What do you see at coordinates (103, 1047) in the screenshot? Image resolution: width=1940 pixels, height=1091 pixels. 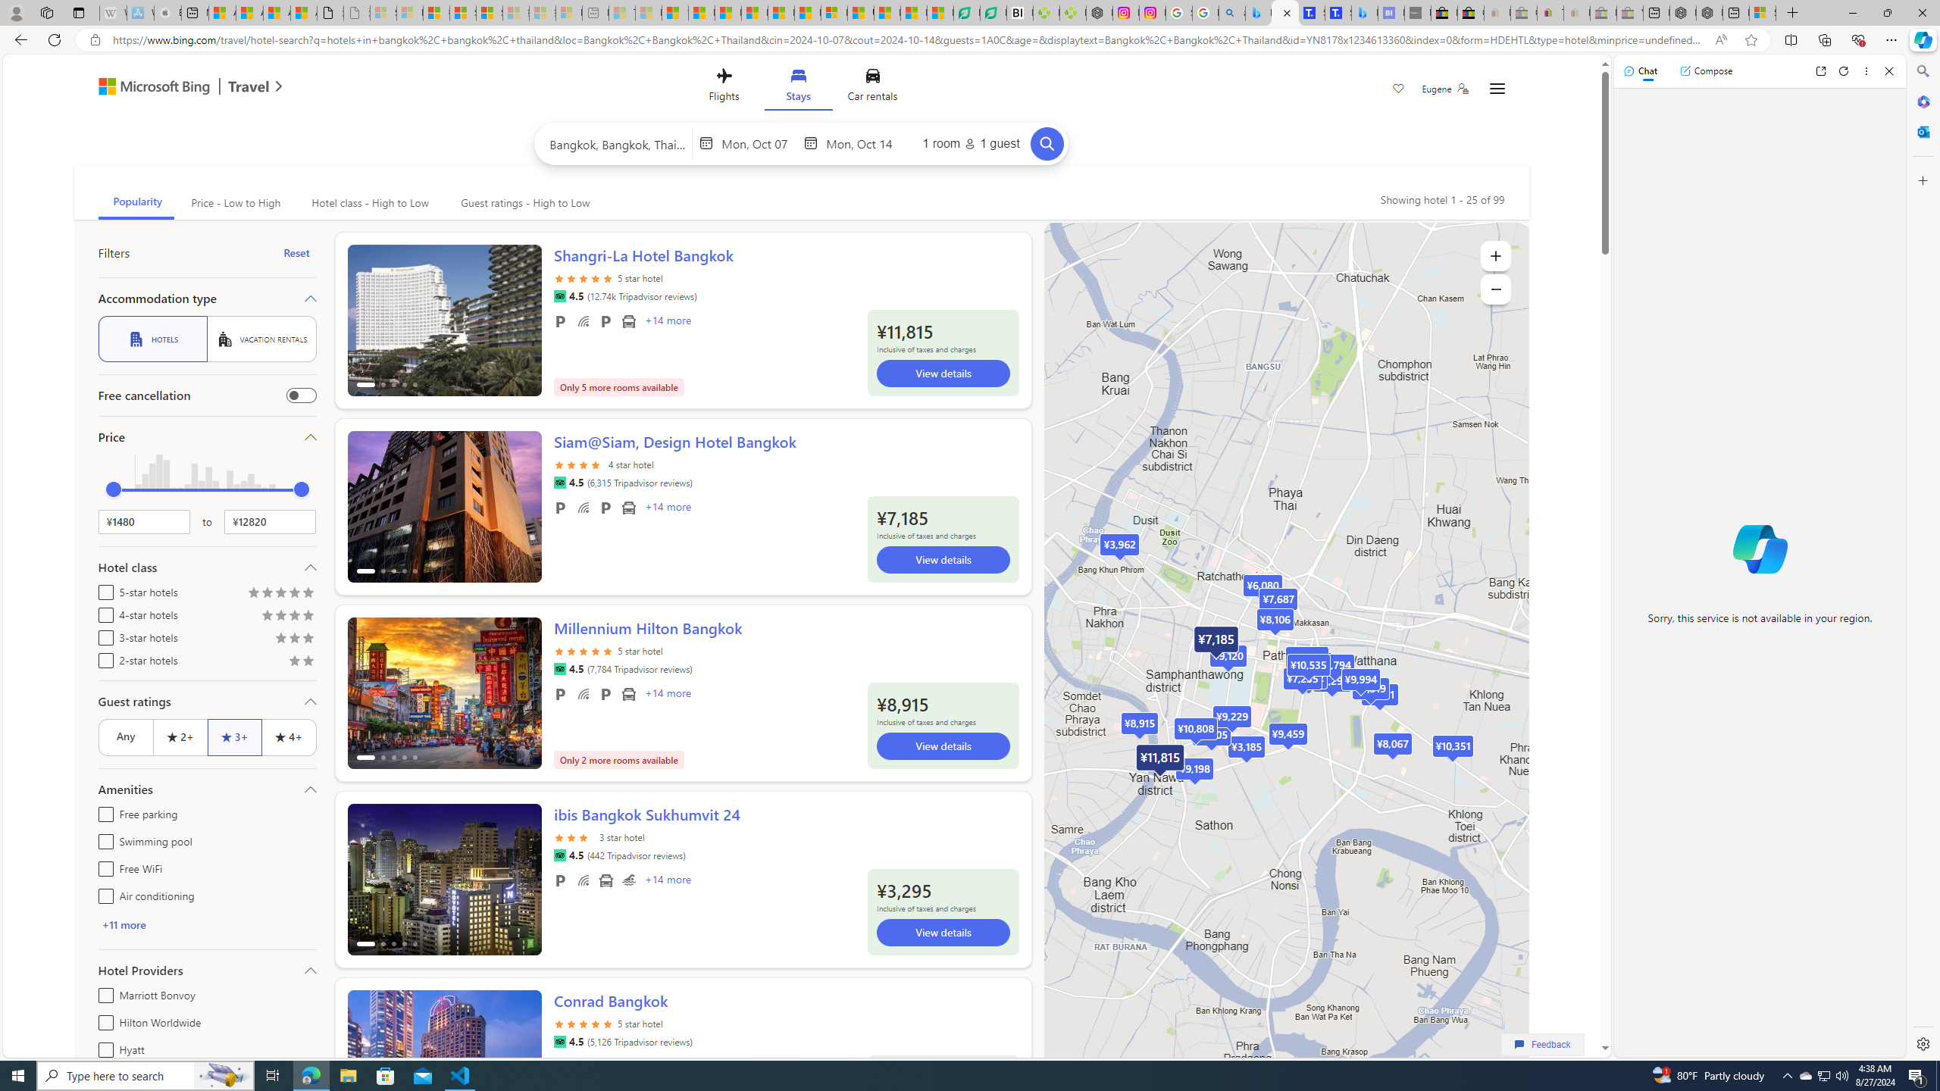 I see `Hyatt` at bounding box center [103, 1047].